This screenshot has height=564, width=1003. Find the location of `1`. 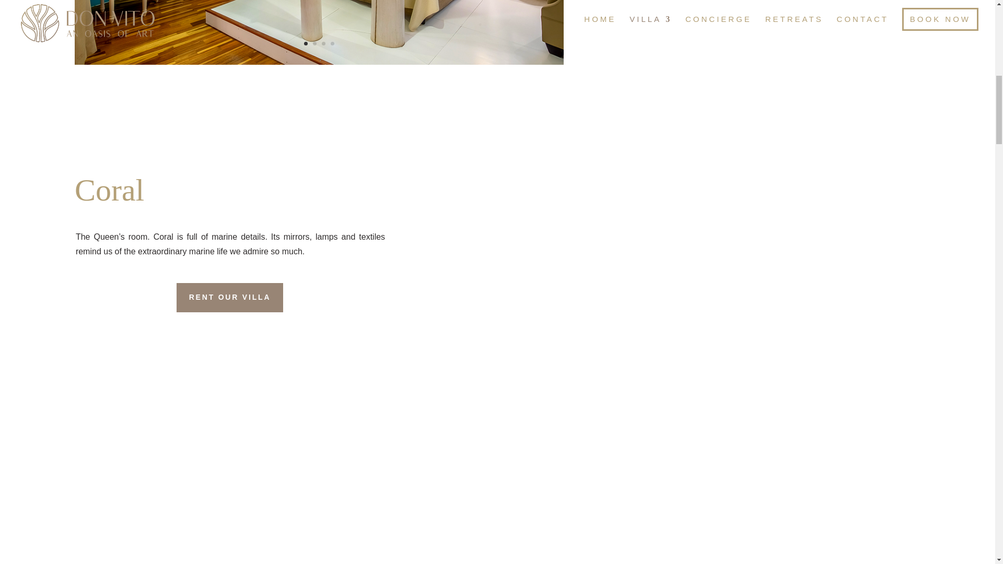

1 is located at coordinates (306, 43).